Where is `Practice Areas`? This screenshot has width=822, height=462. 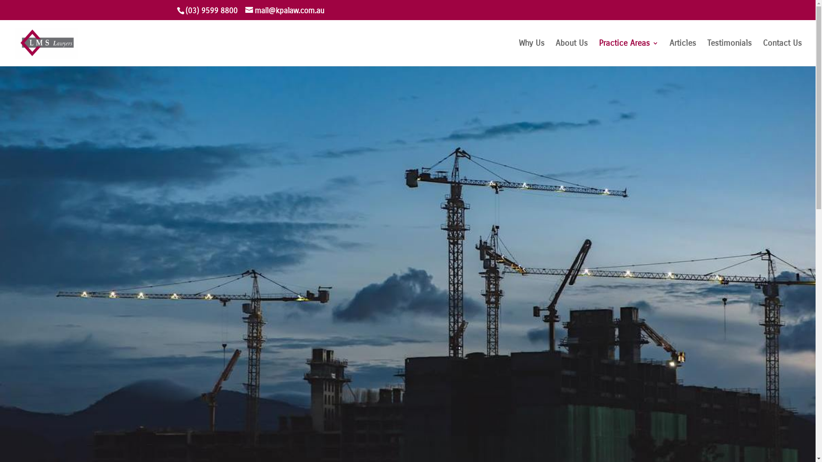 Practice Areas is located at coordinates (628, 53).